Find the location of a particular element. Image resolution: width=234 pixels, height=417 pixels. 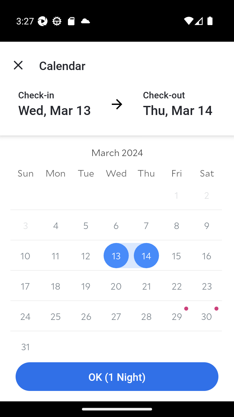

30 30 March 2024 is located at coordinates (207, 316).